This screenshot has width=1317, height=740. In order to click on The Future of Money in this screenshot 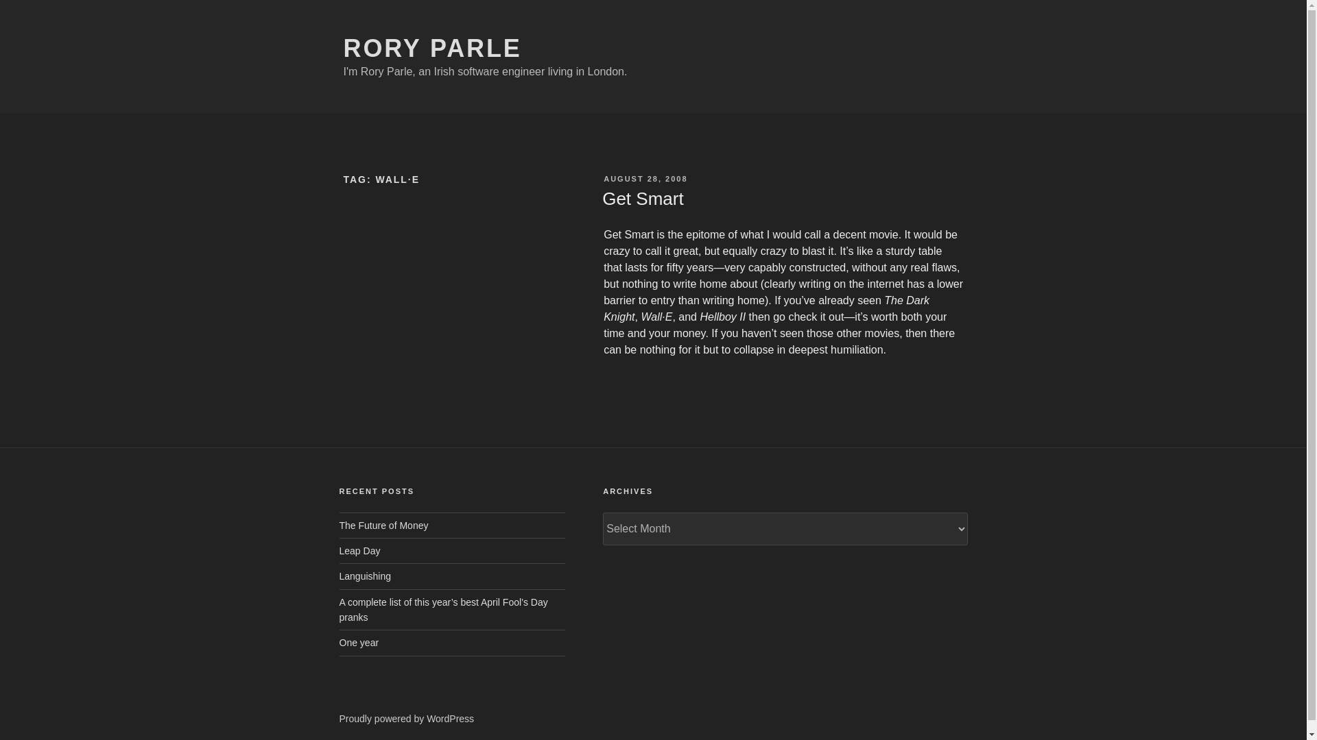, I will do `click(383, 526)`.